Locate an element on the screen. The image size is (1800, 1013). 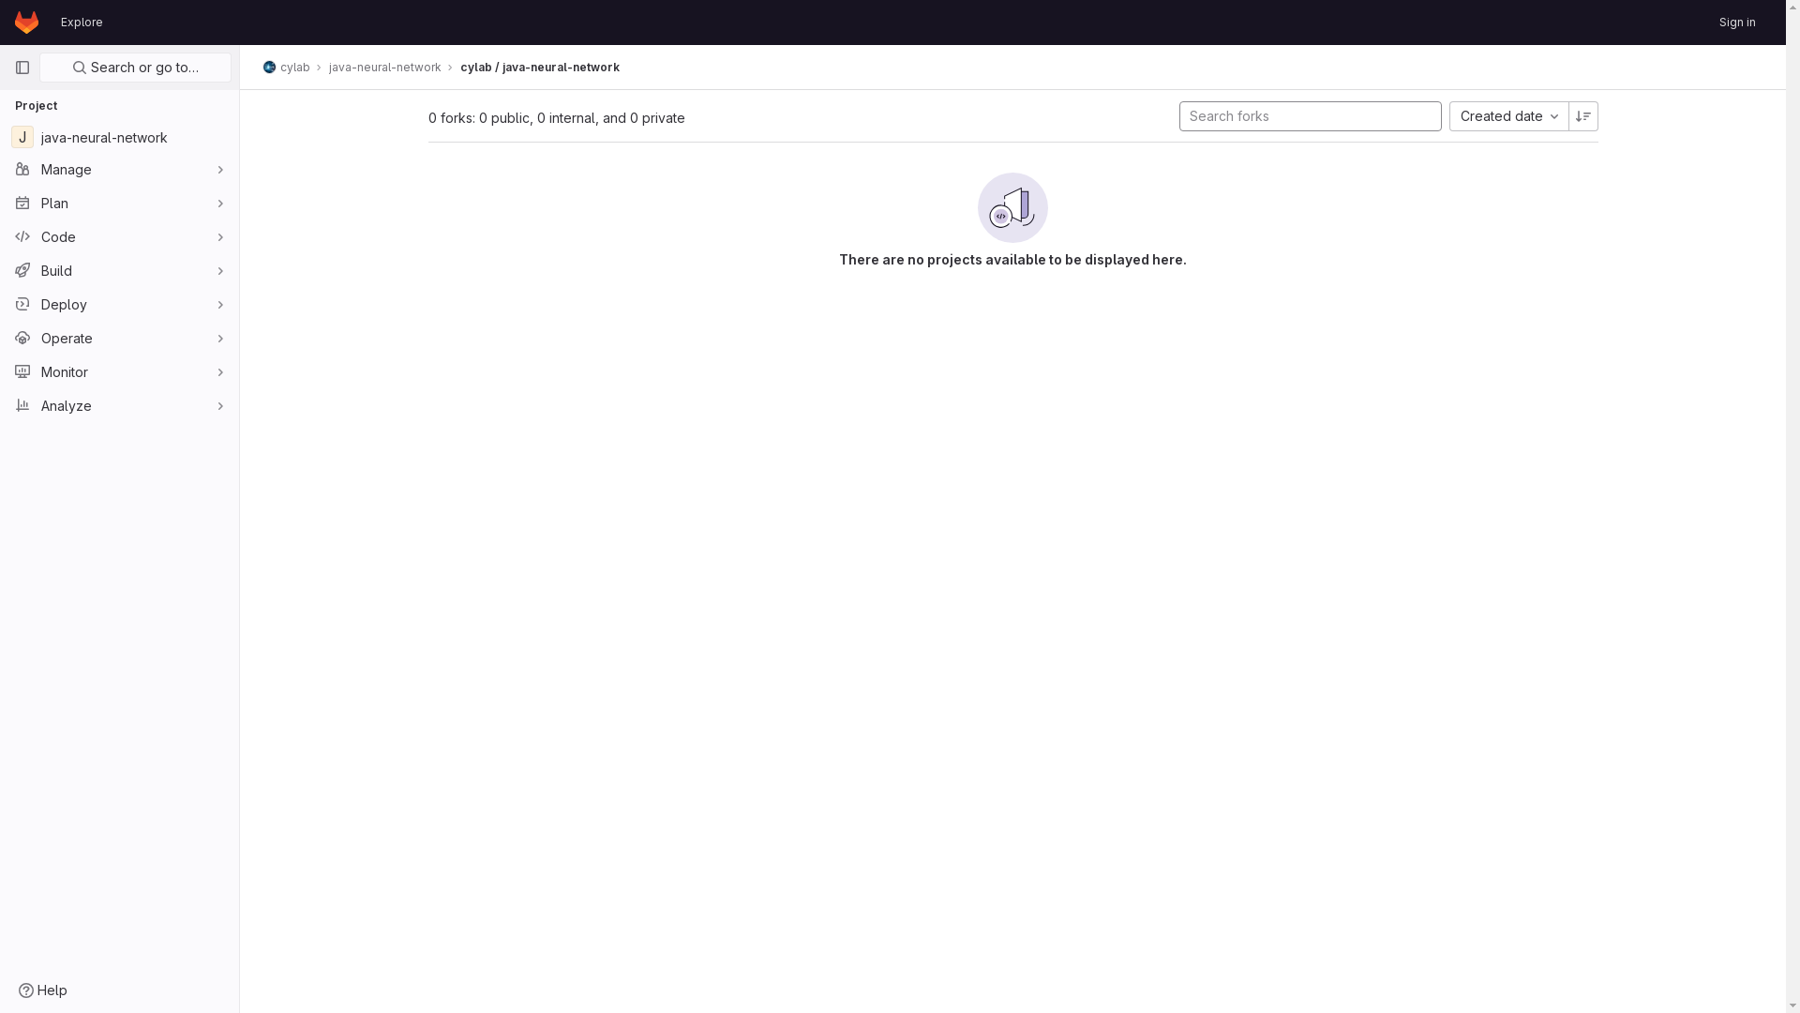
Code is located at coordinates (120, 236).